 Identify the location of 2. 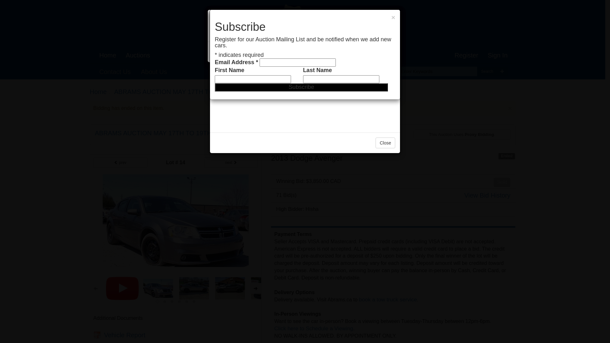
(172, 302).